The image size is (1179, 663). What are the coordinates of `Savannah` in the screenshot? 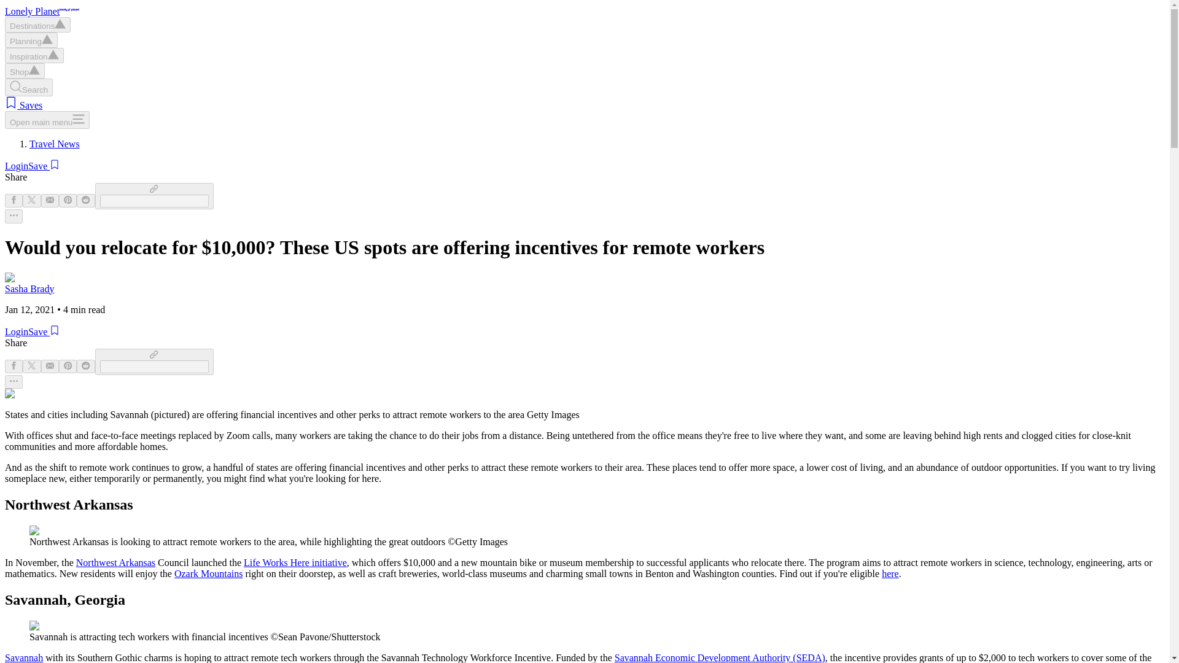 It's located at (23, 657).